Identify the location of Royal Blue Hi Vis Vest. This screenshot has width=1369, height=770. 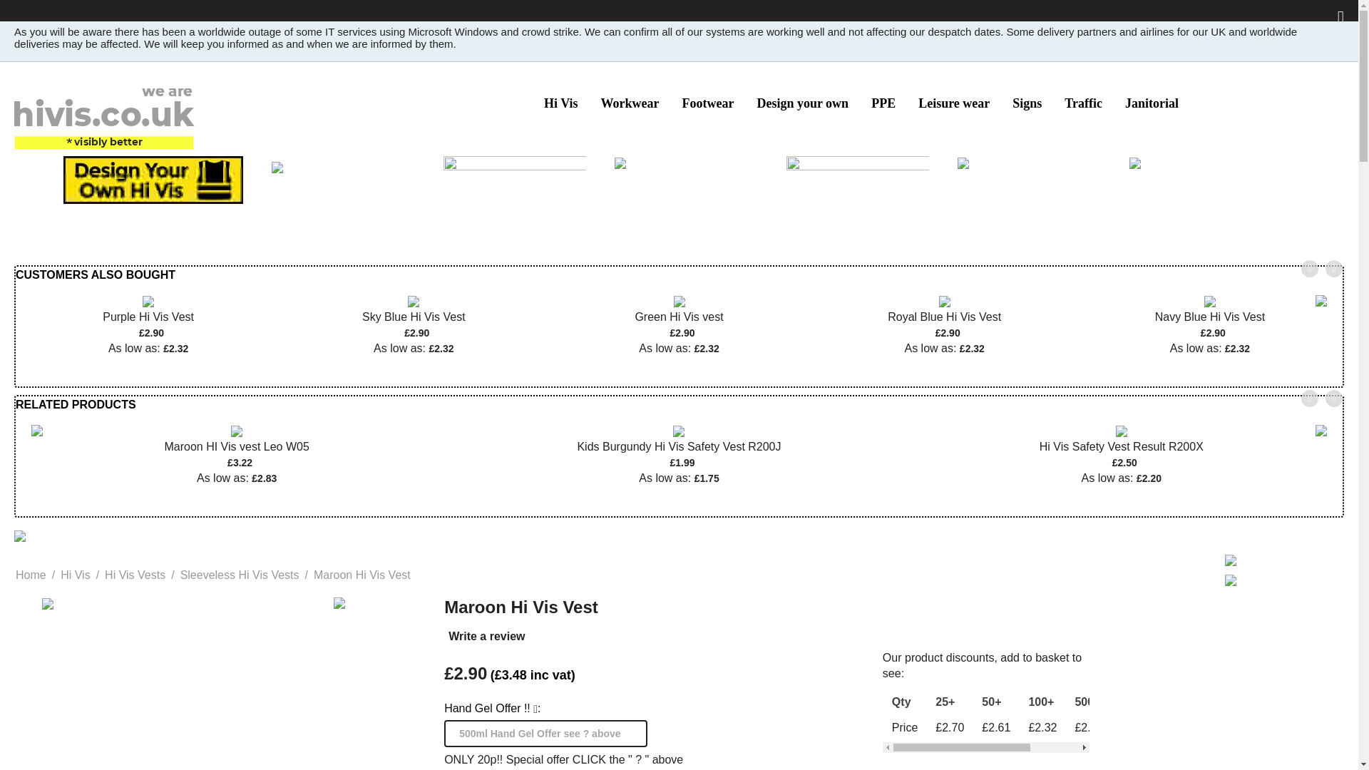
(944, 315).